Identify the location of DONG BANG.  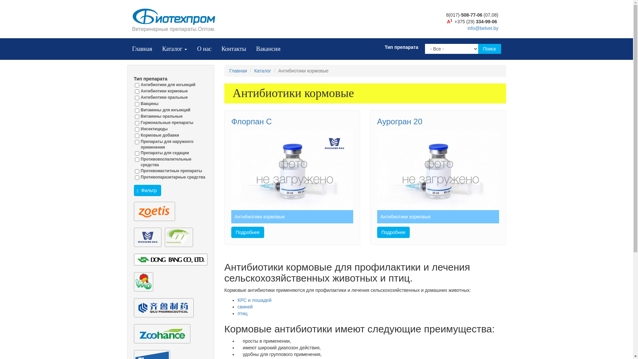
(171, 260).